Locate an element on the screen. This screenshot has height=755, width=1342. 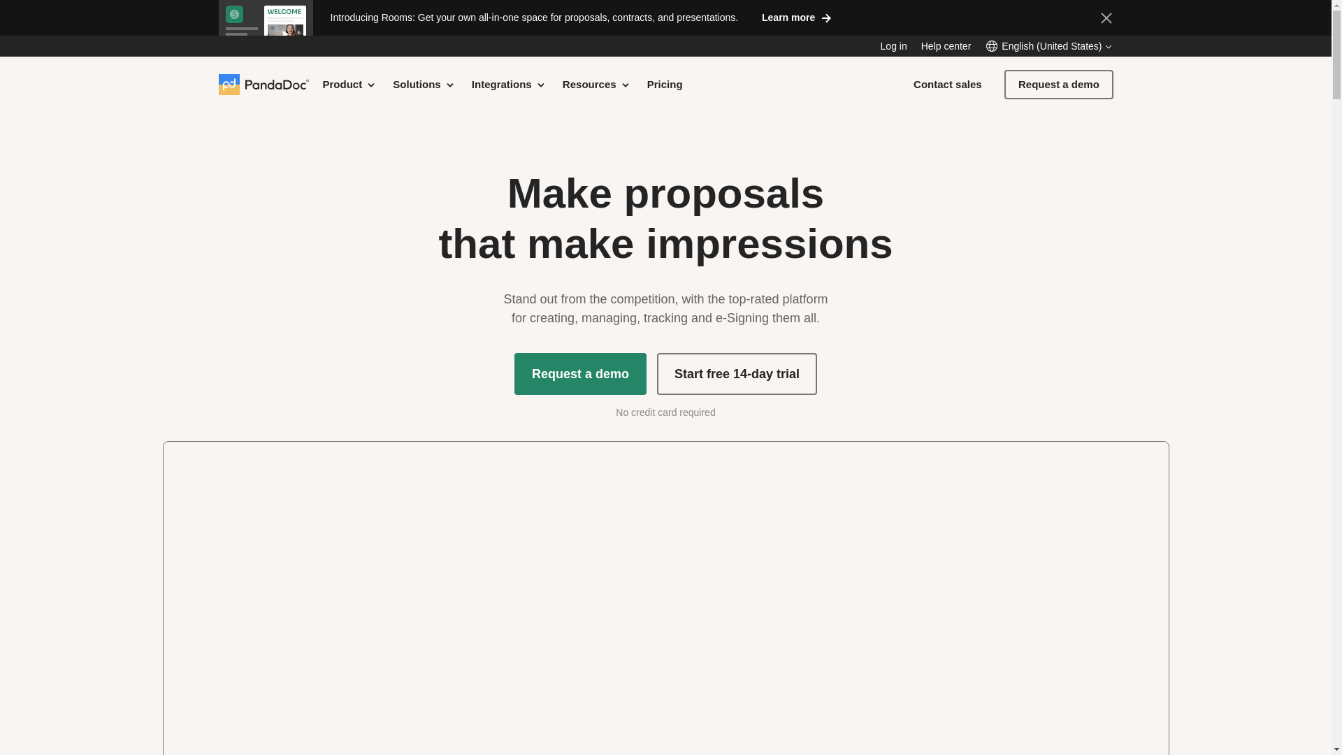
Help center is located at coordinates (946, 46).